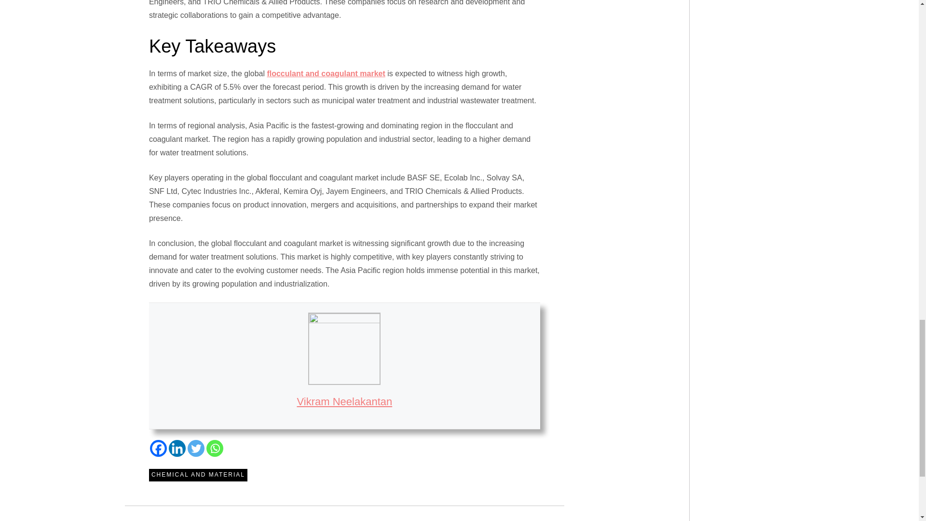 This screenshot has width=926, height=521. Describe the element at coordinates (215, 448) in the screenshot. I see `Whatsapp` at that location.